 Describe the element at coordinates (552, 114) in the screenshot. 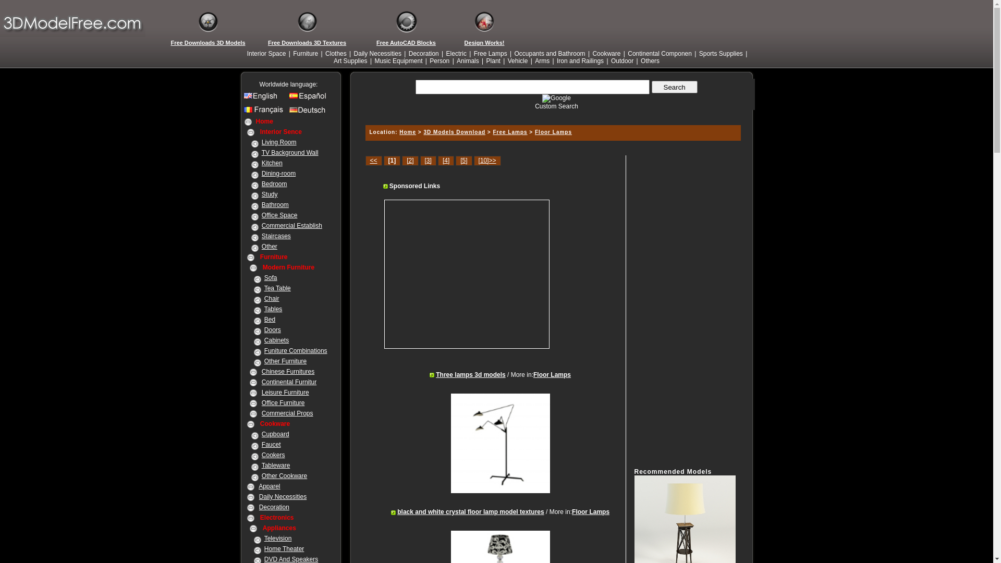

I see `Advertisement` at that location.